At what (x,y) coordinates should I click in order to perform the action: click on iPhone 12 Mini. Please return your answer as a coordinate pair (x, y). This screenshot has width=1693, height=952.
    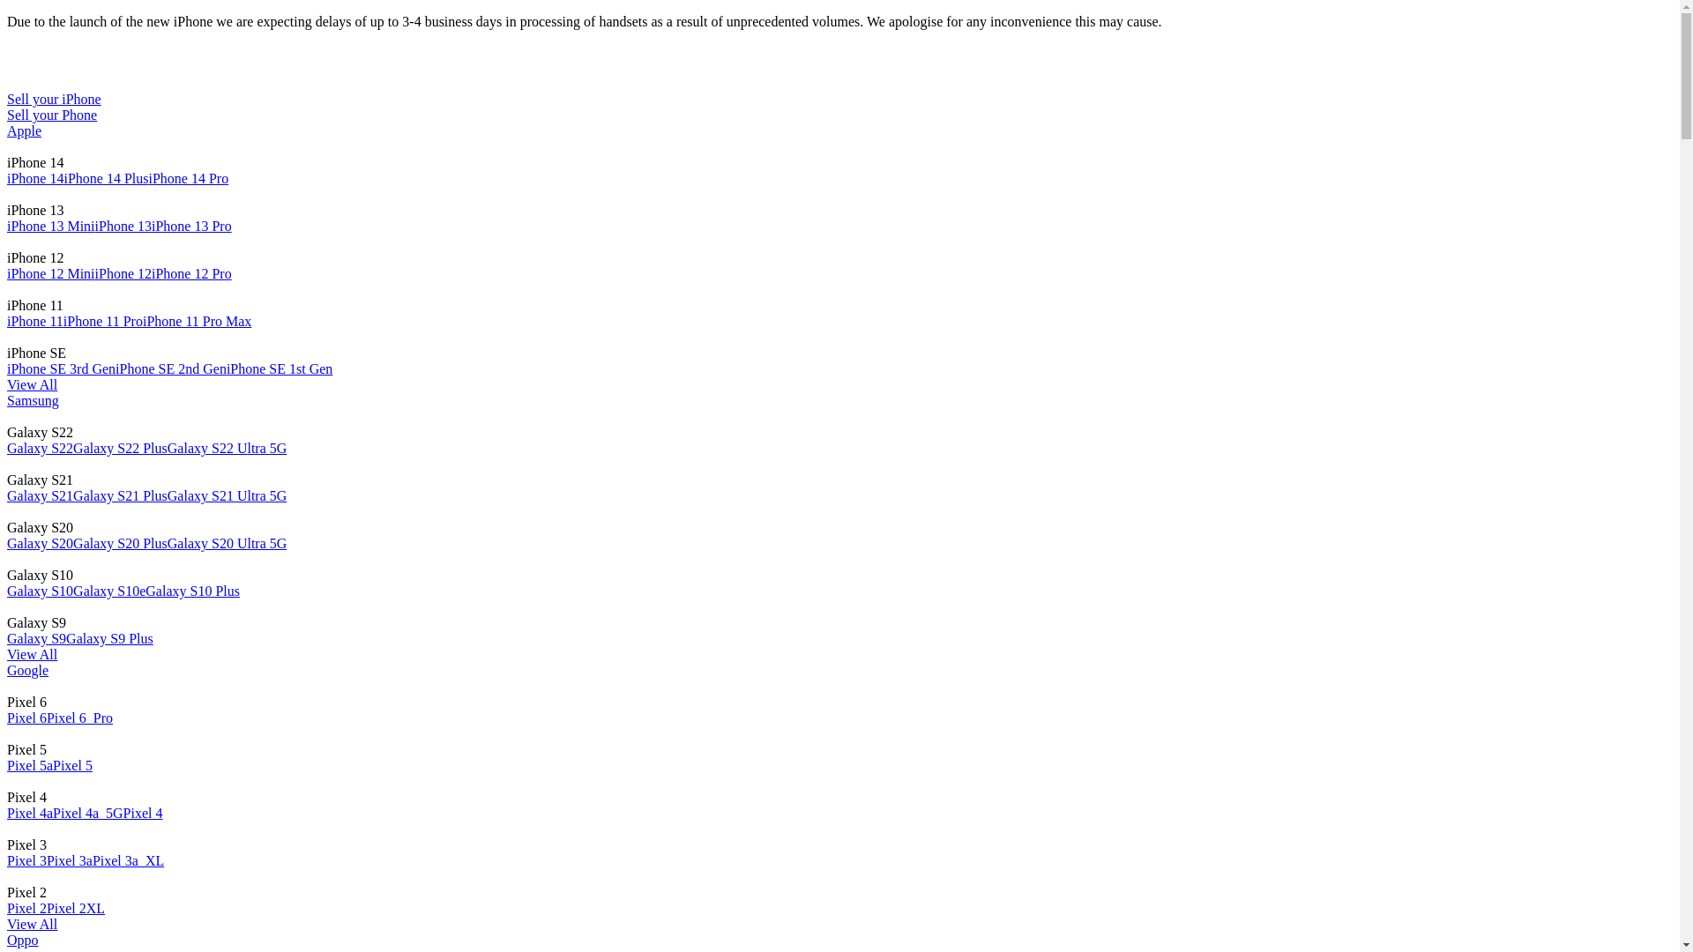
    Looking at the image, I should click on (51, 273).